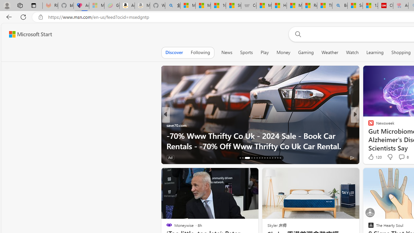  I want to click on Newsweek, so click(368, 125).